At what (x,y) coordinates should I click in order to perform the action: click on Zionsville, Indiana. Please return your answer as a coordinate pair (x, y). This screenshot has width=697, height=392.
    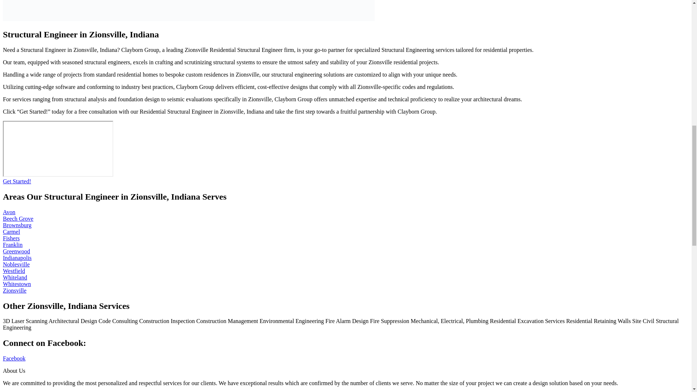
    Looking at the image, I should click on (58, 149).